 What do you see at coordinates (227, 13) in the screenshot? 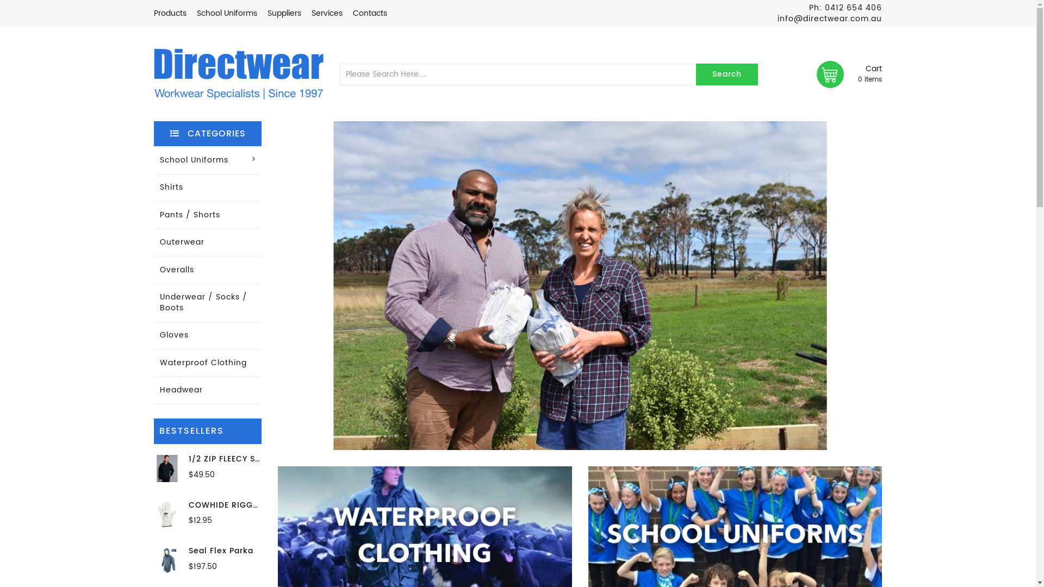
I see `School Uniforms` at bounding box center [227, 13].